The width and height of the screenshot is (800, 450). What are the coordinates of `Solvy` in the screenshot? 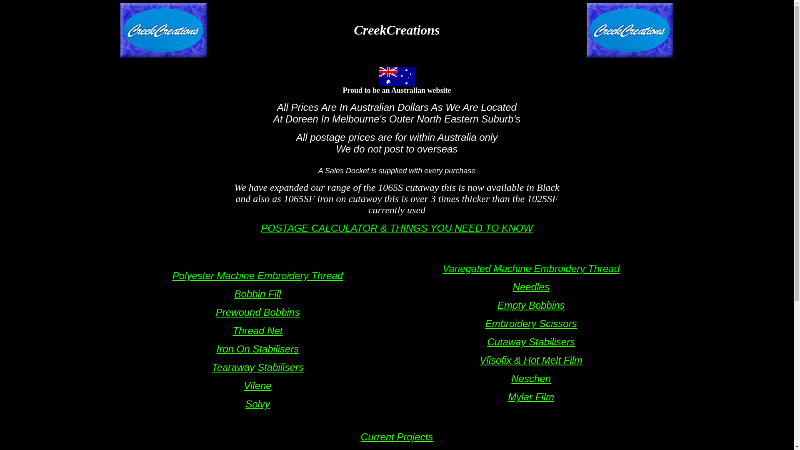 It's located at (257, 404).